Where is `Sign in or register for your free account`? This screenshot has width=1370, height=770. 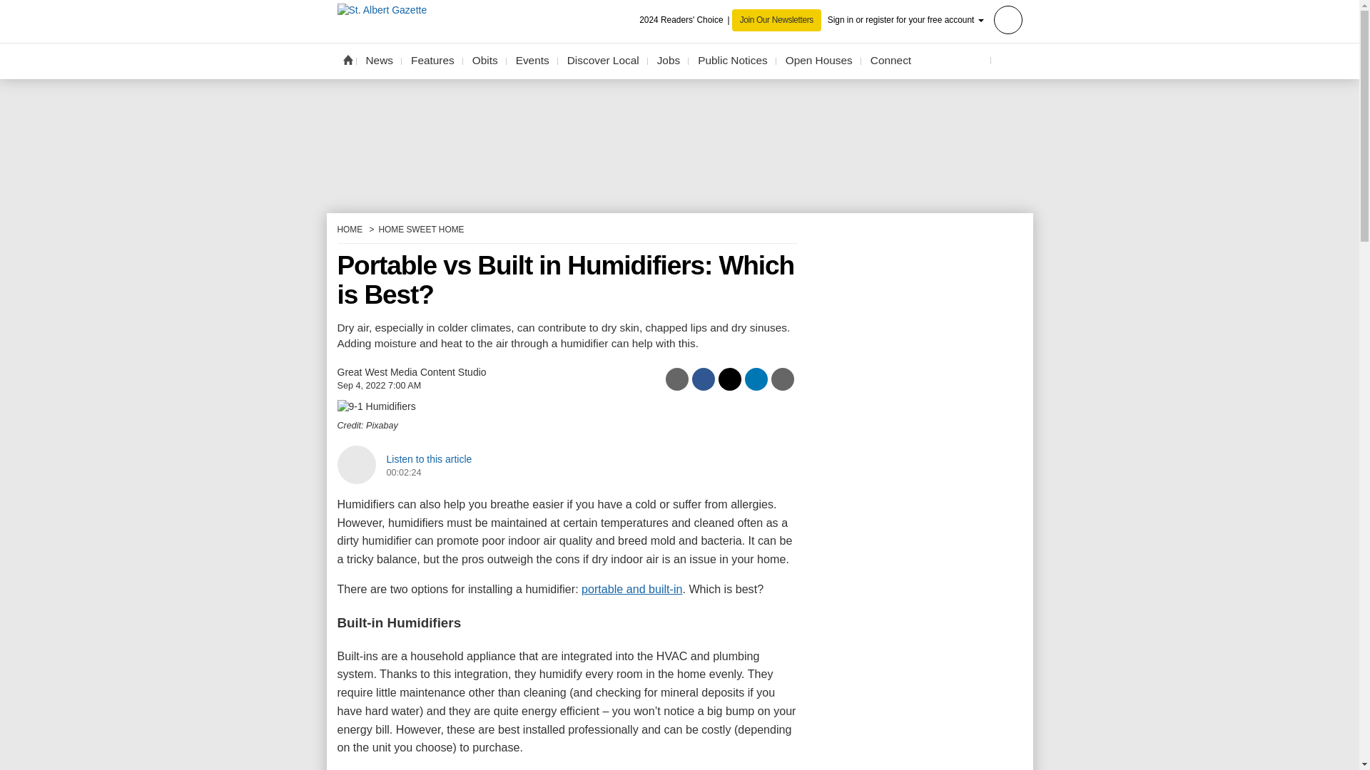 Sign in or register for your free account is located at coordinates (925, 19).